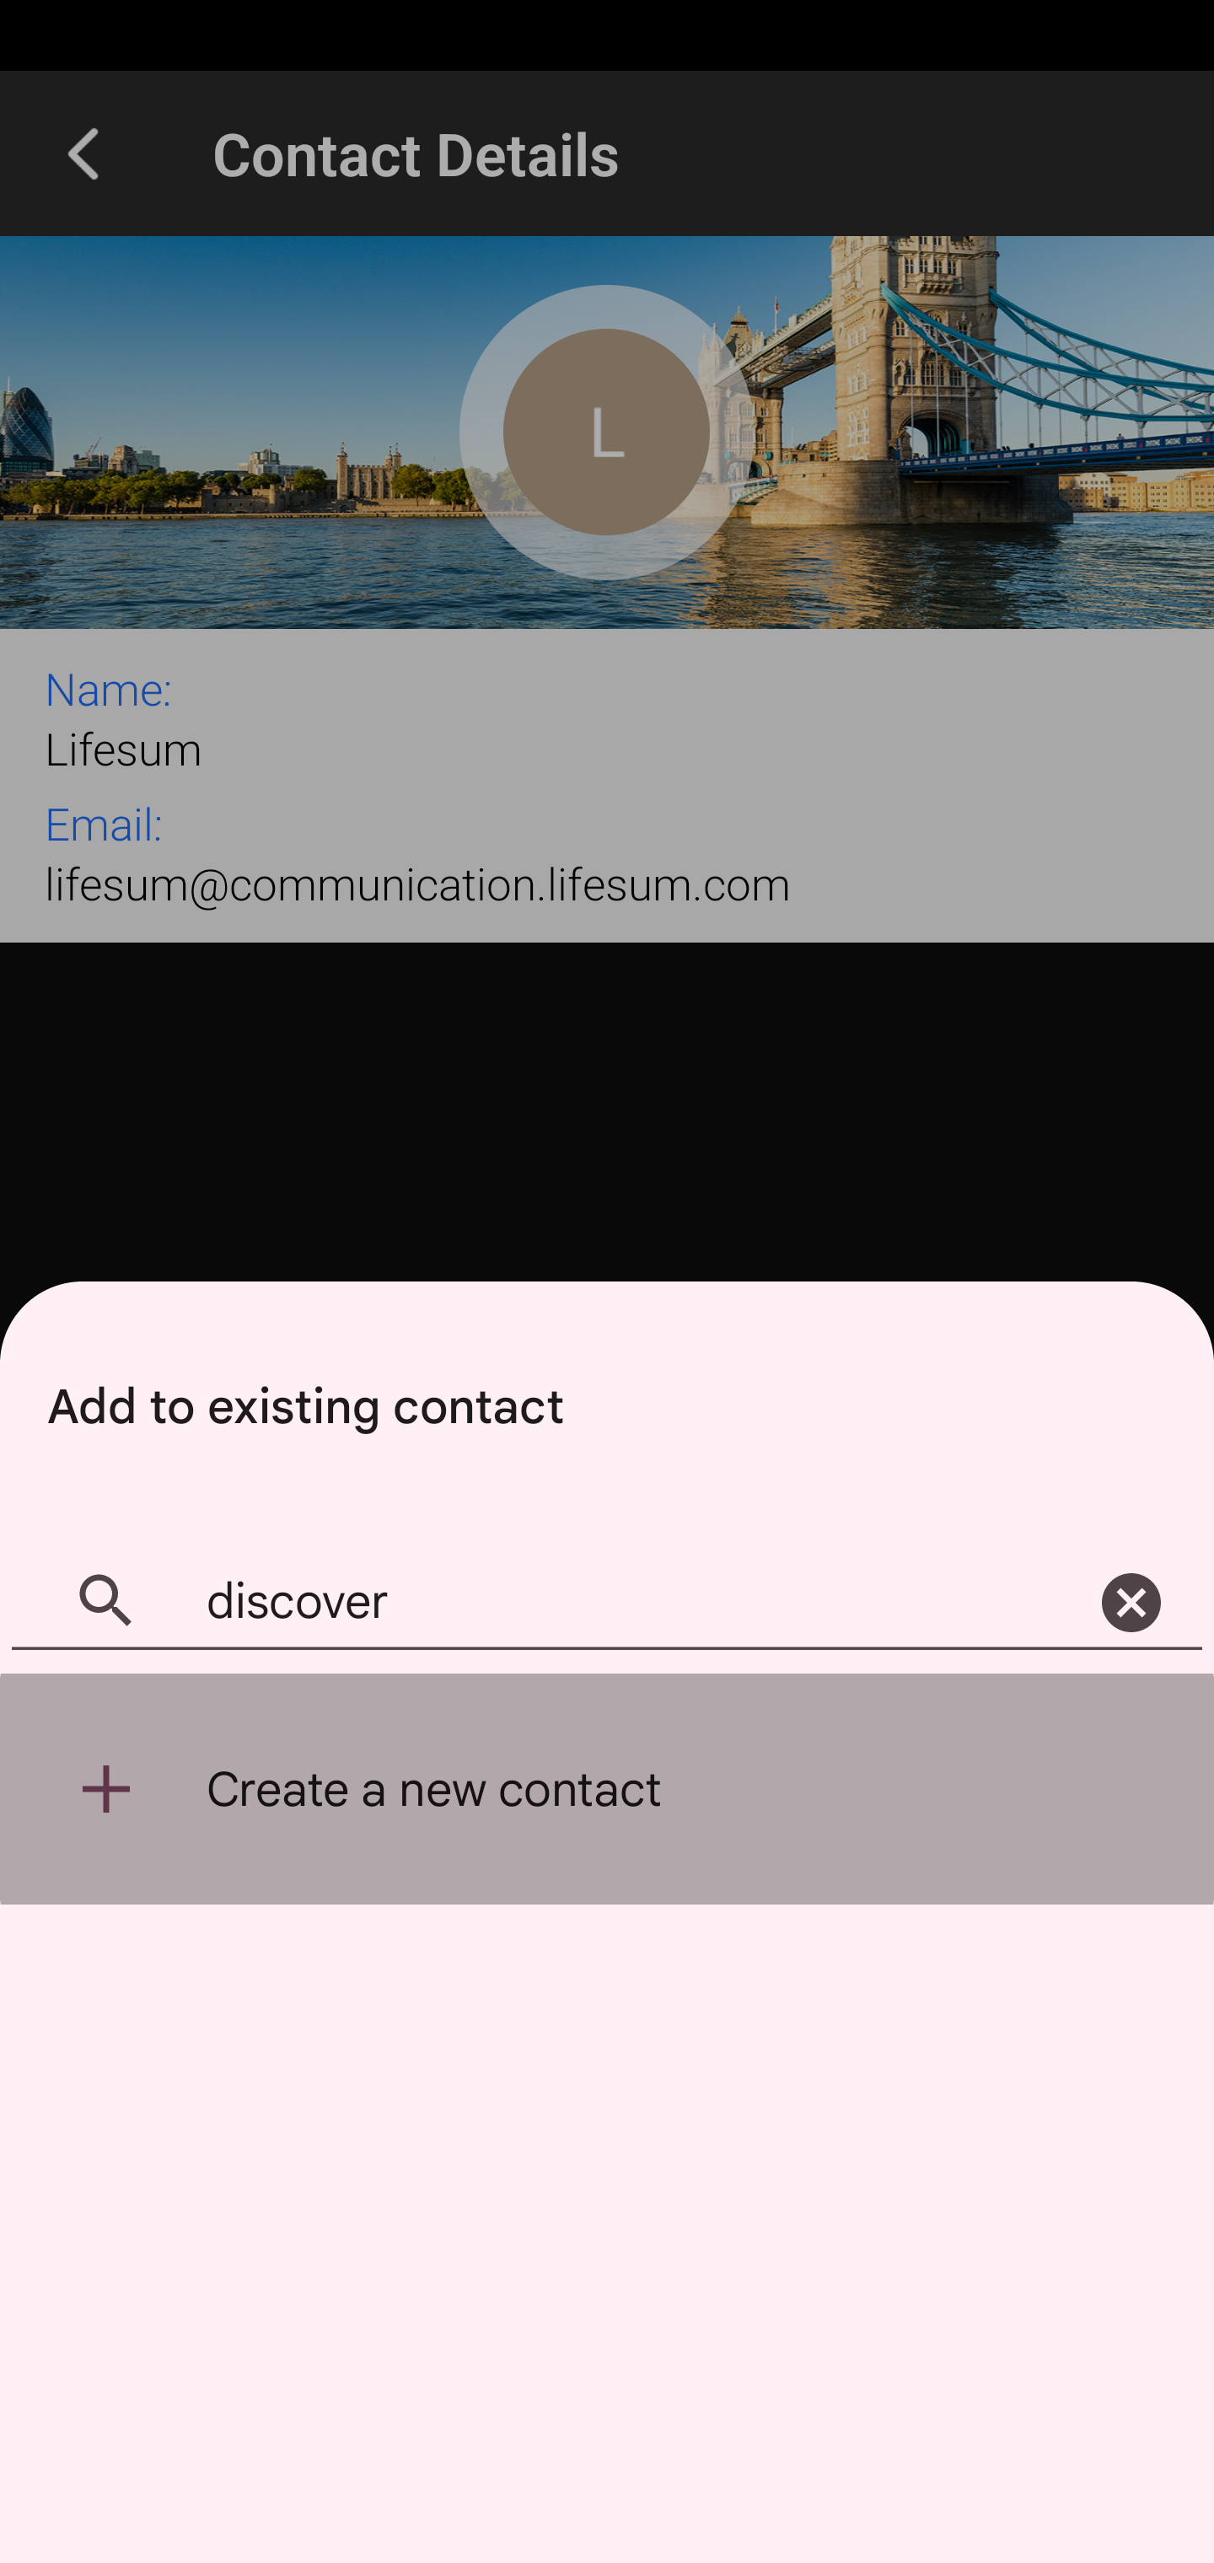 The width and height of the screenshot is (1214, 2563). What do you see at coordinates (607, 1789) in the screenshot?
I see `Create a new contact` at bounding box center [607, 1789].